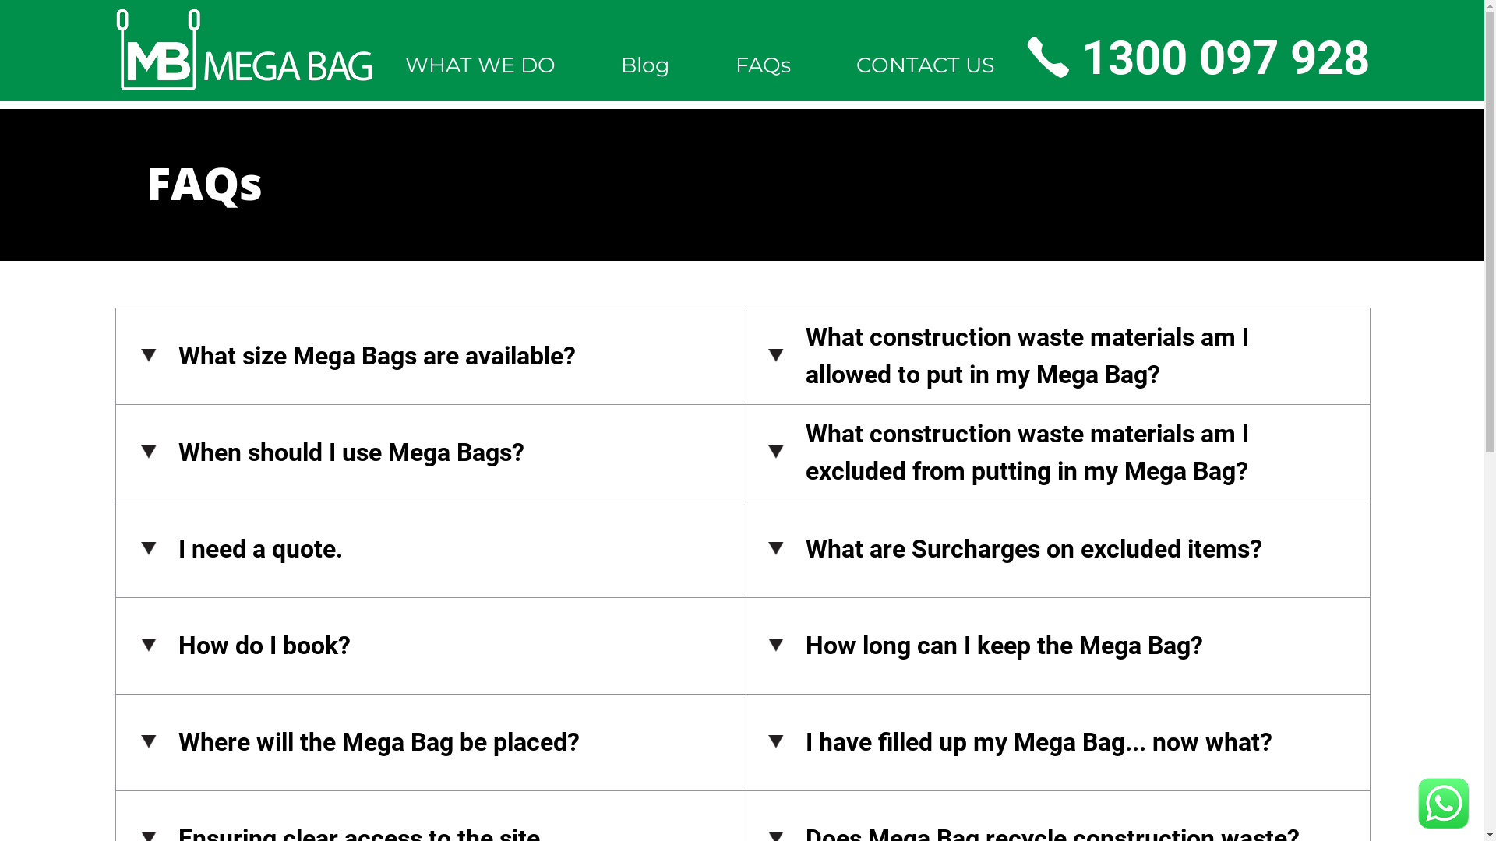  I want to click on Where will the Mega Bag be placed?, so click(429, 743).